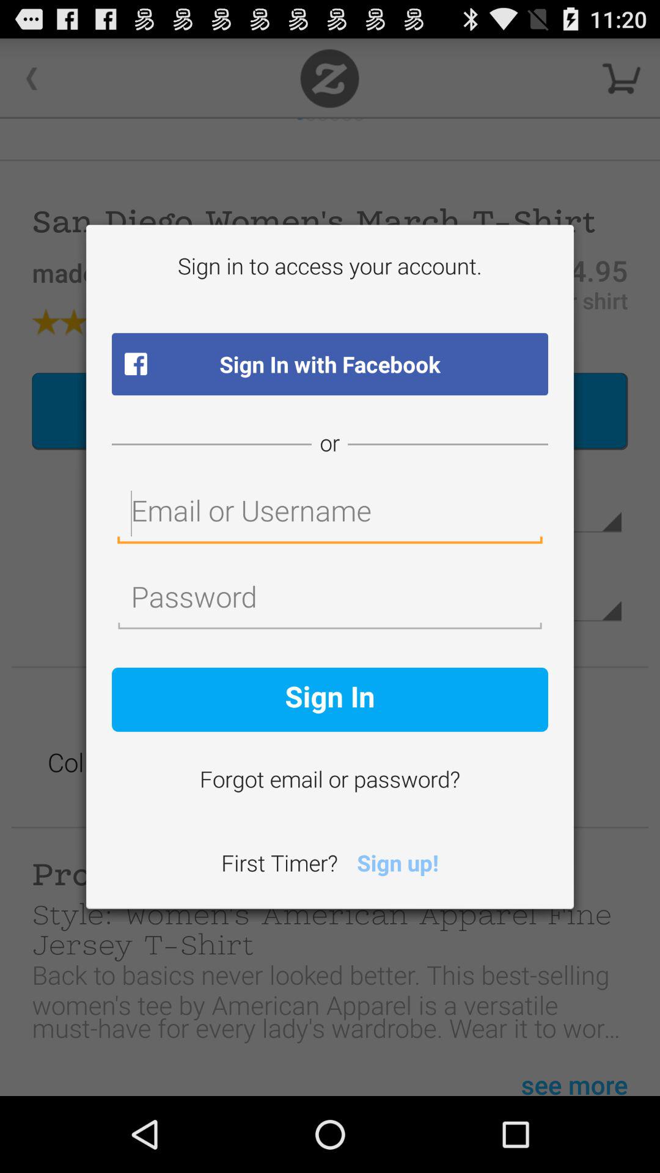 The height and width of the screenshot is (1173, 660). What do you see at coordinates (397, 865) in the screenshot?
I see `turn on the icon to the right of first timer? icon` at bounding box center [397, 865].